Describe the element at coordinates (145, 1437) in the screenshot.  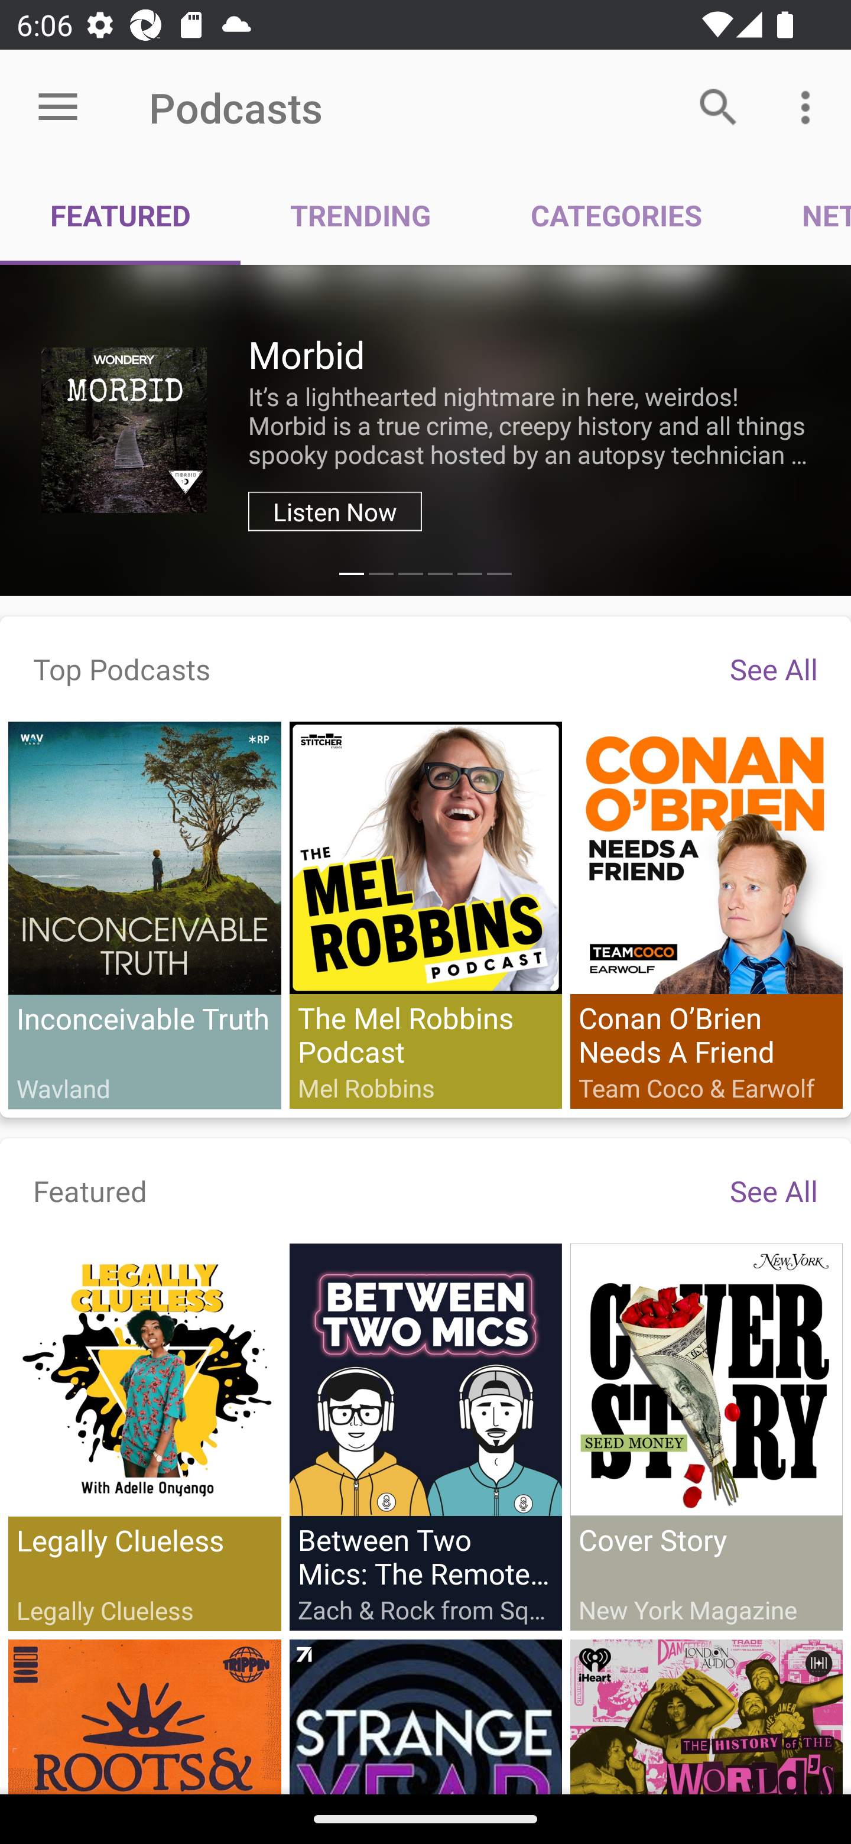
I see `Legally Clueless` at that location.